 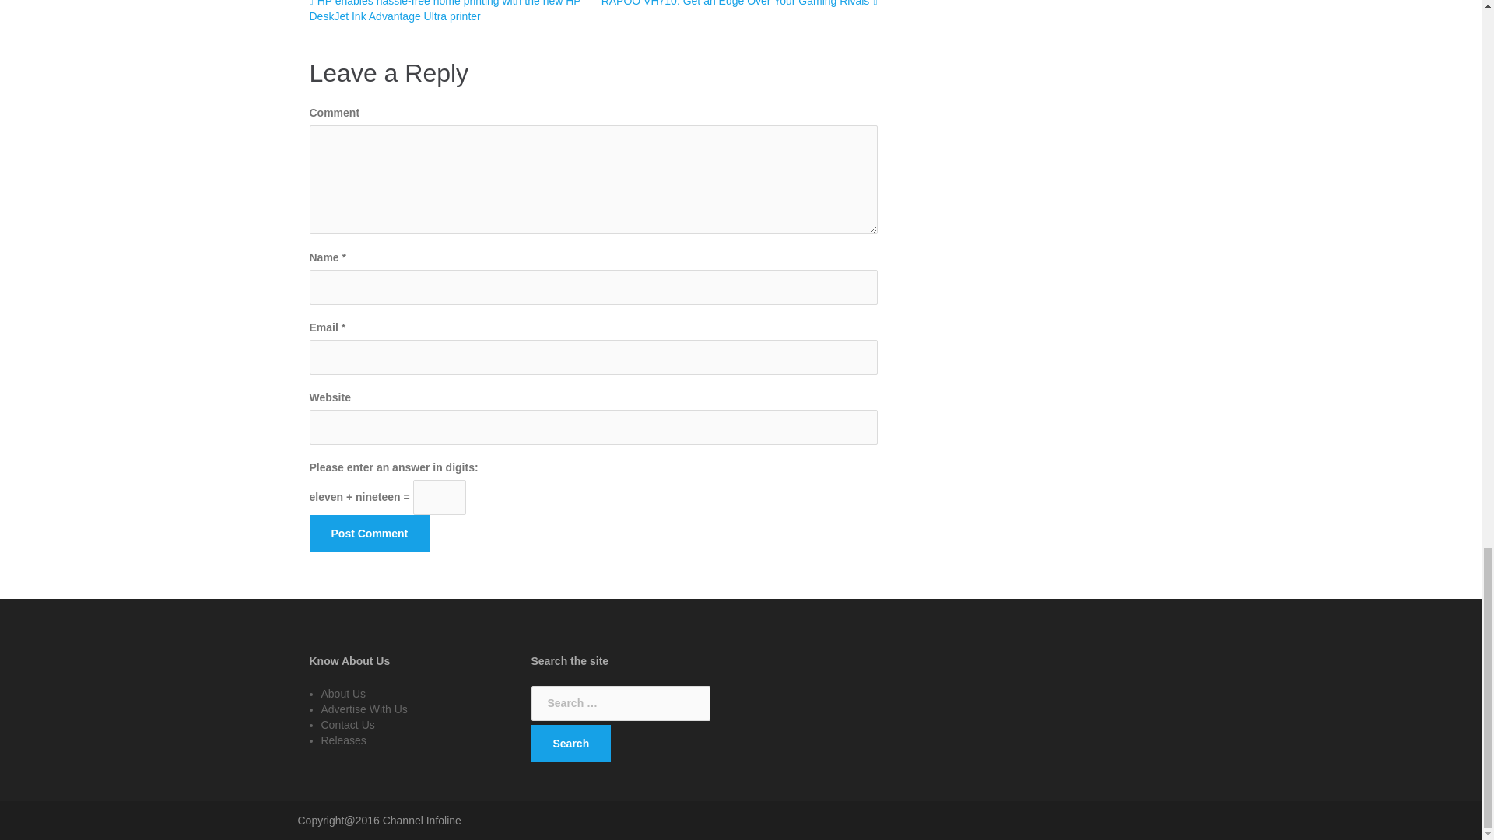 I want to click on RAPOO VH710: Get an Edge Over Your Gaming Rivals, so click(x=739, y=3).